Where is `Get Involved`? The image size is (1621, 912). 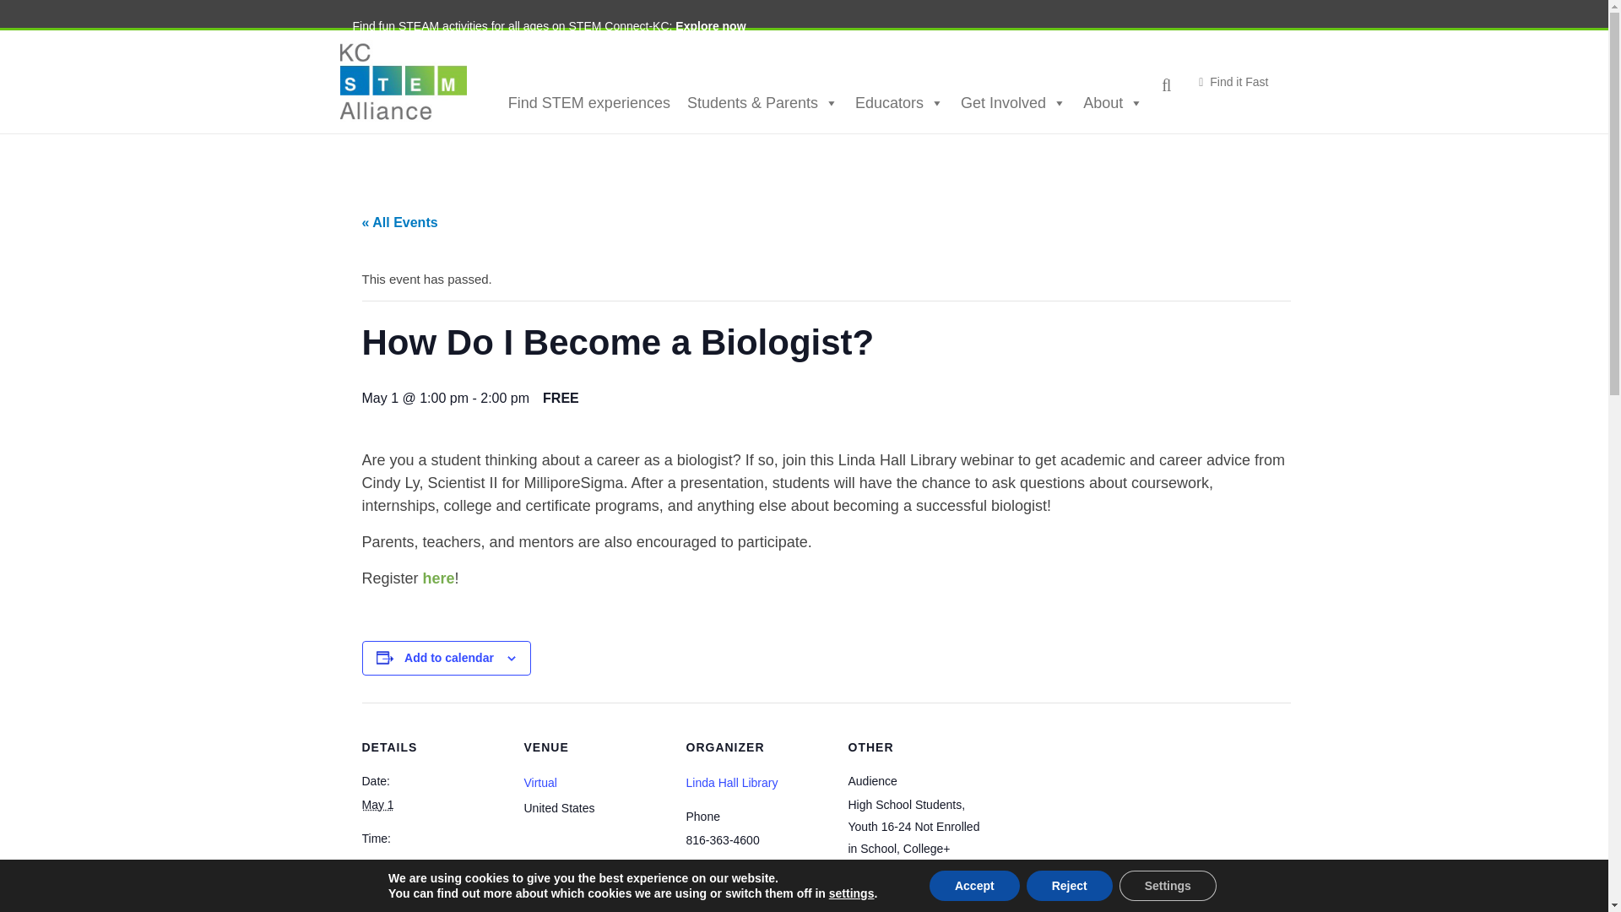
Get Involved is located at coordinates (1013, 102).